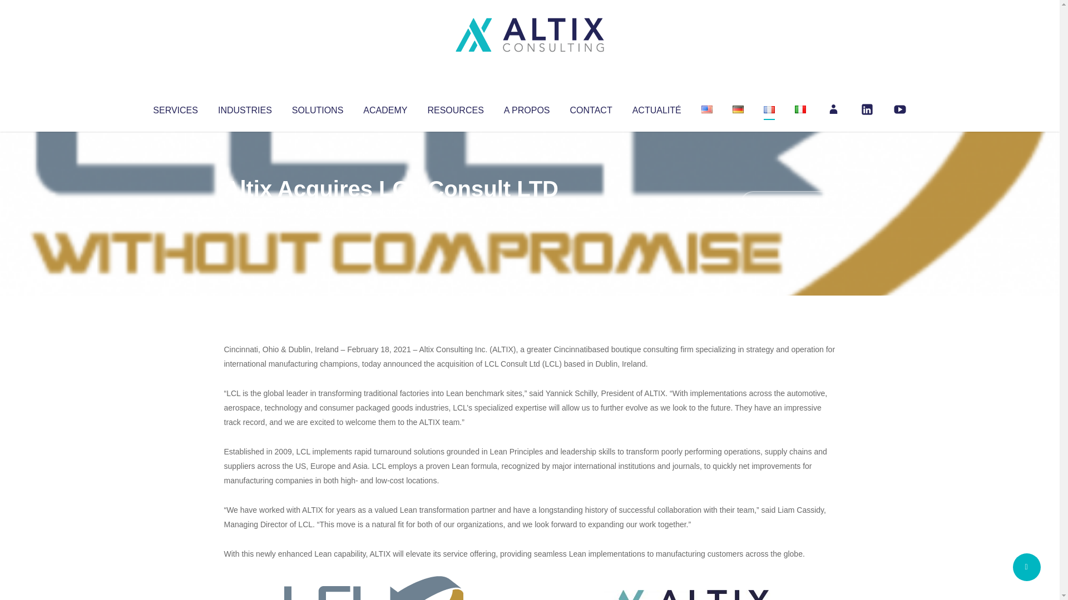 The height and width of the screenshot is (600, 1068). What do you see at coordinates (788, 203) in the screenshot?
I see `No Comments` at bounding box center [788, 203].